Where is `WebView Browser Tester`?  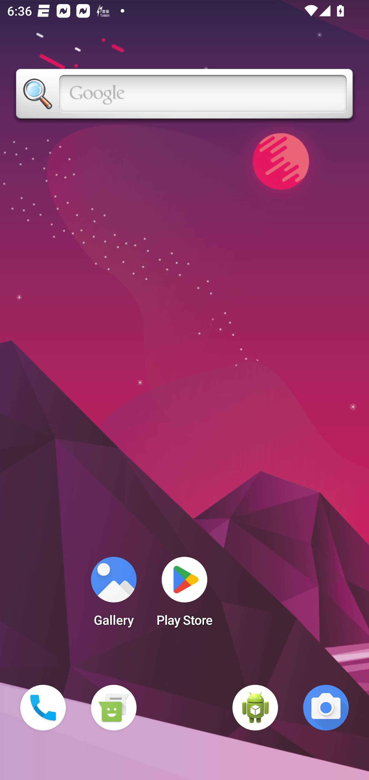
WebView Browser Tester is located at coordinates (255, 708).